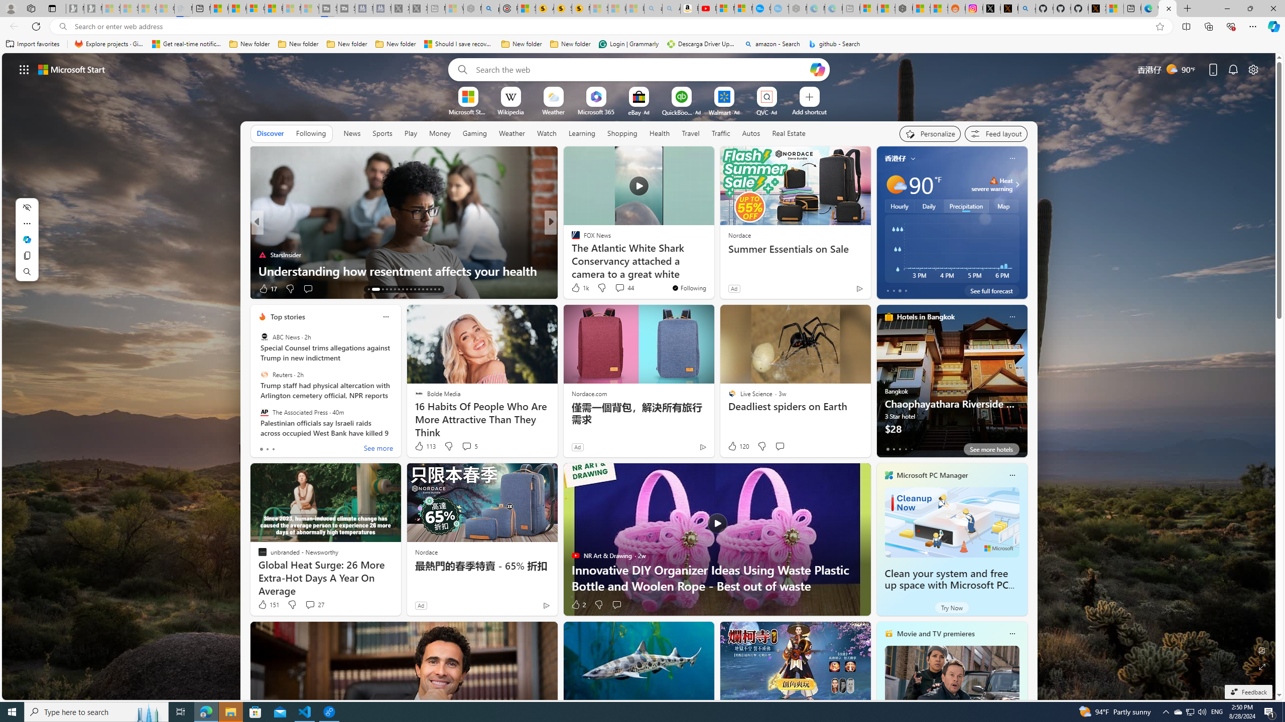 This screenshot has width=1285, height=722. Describe the element at coordinates (616, 288) in the screenshot. I see `View comments 2 Comment` at that location.